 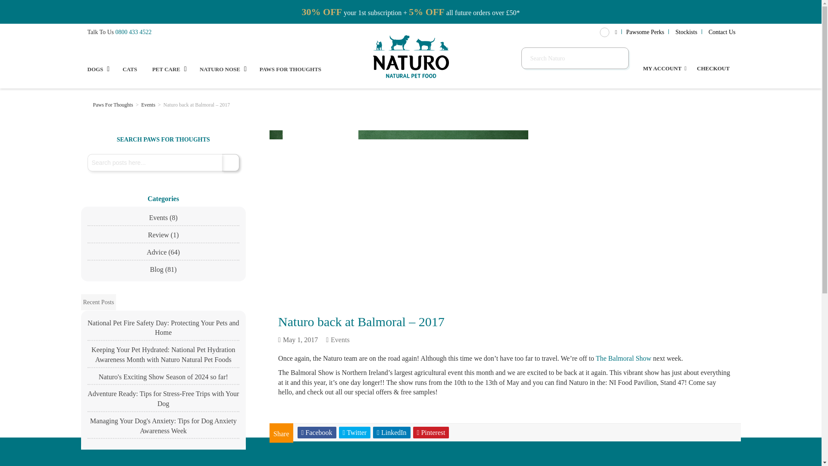 What do you see at coordinates (686, 32) in the screenshot?
I see `Stockists` at bounding box center [686, 32].